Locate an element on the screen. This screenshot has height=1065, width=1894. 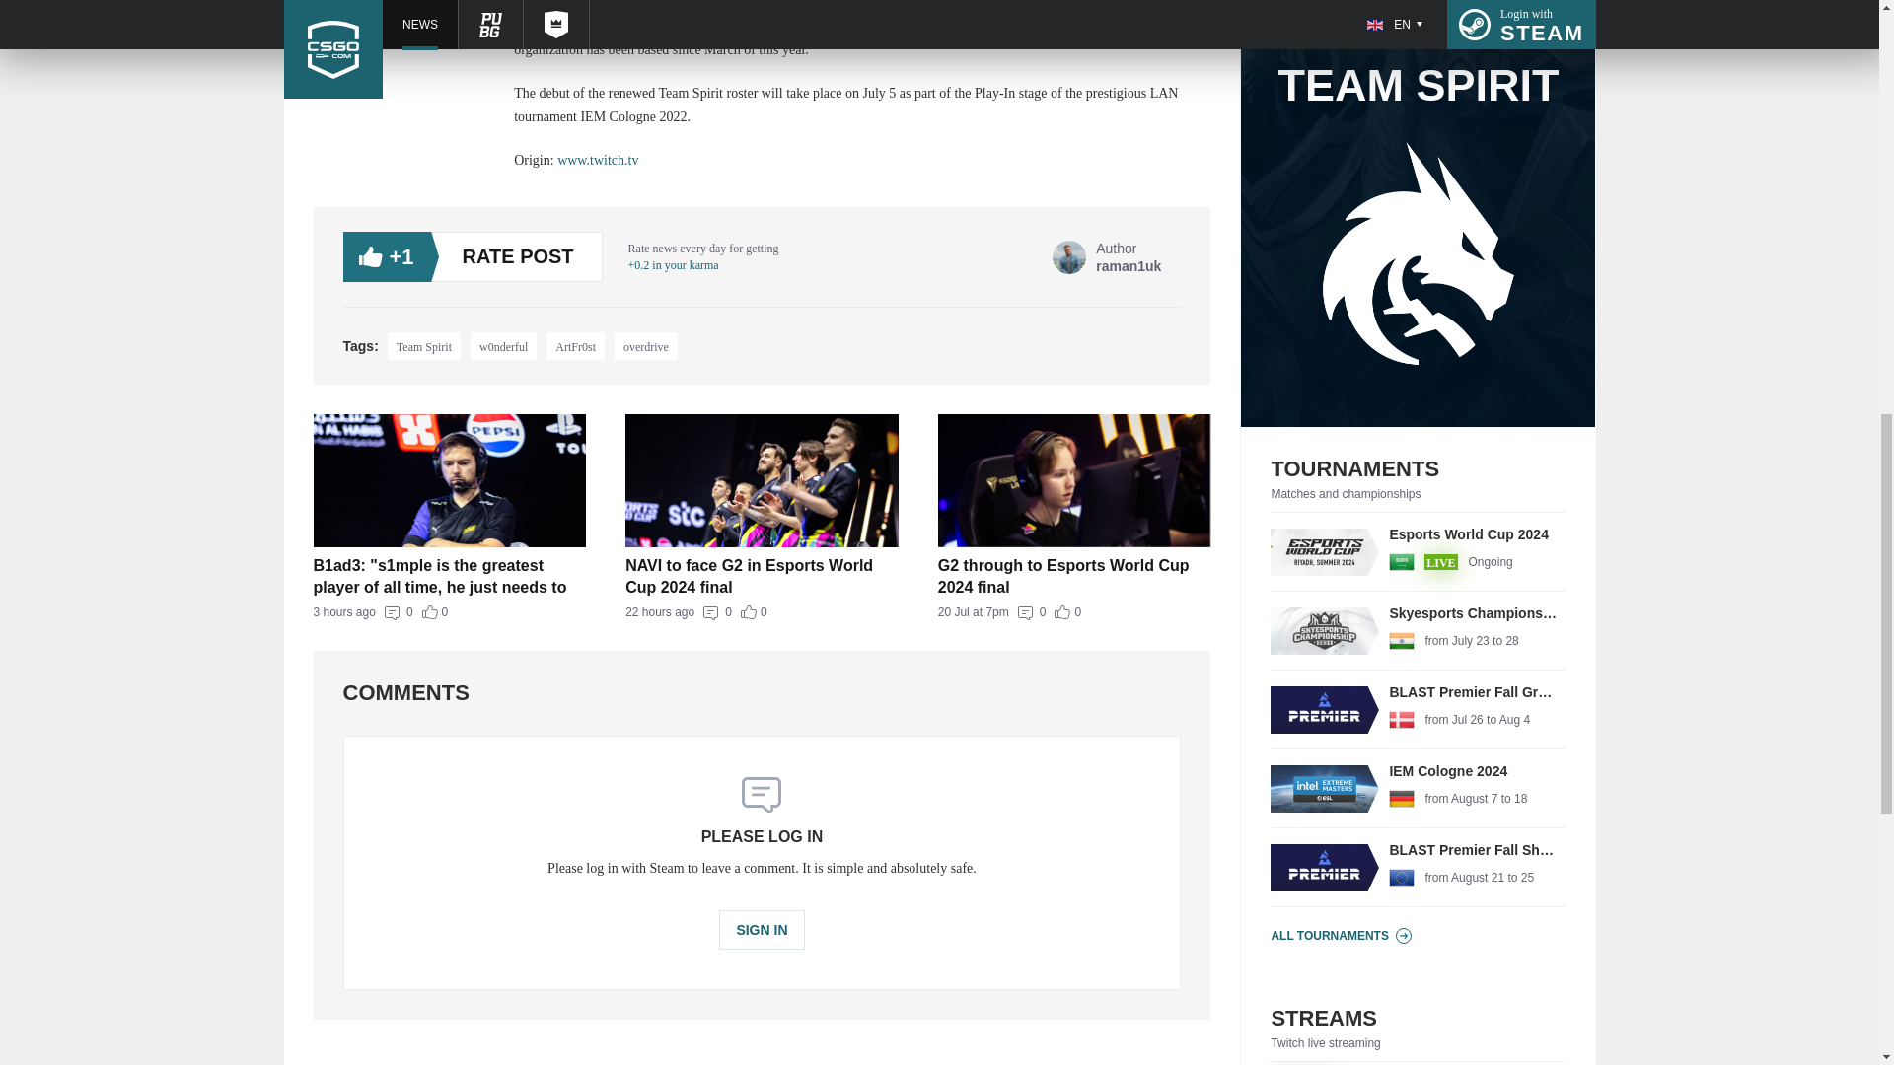
overdrive is located at coordinates (1074, 612).